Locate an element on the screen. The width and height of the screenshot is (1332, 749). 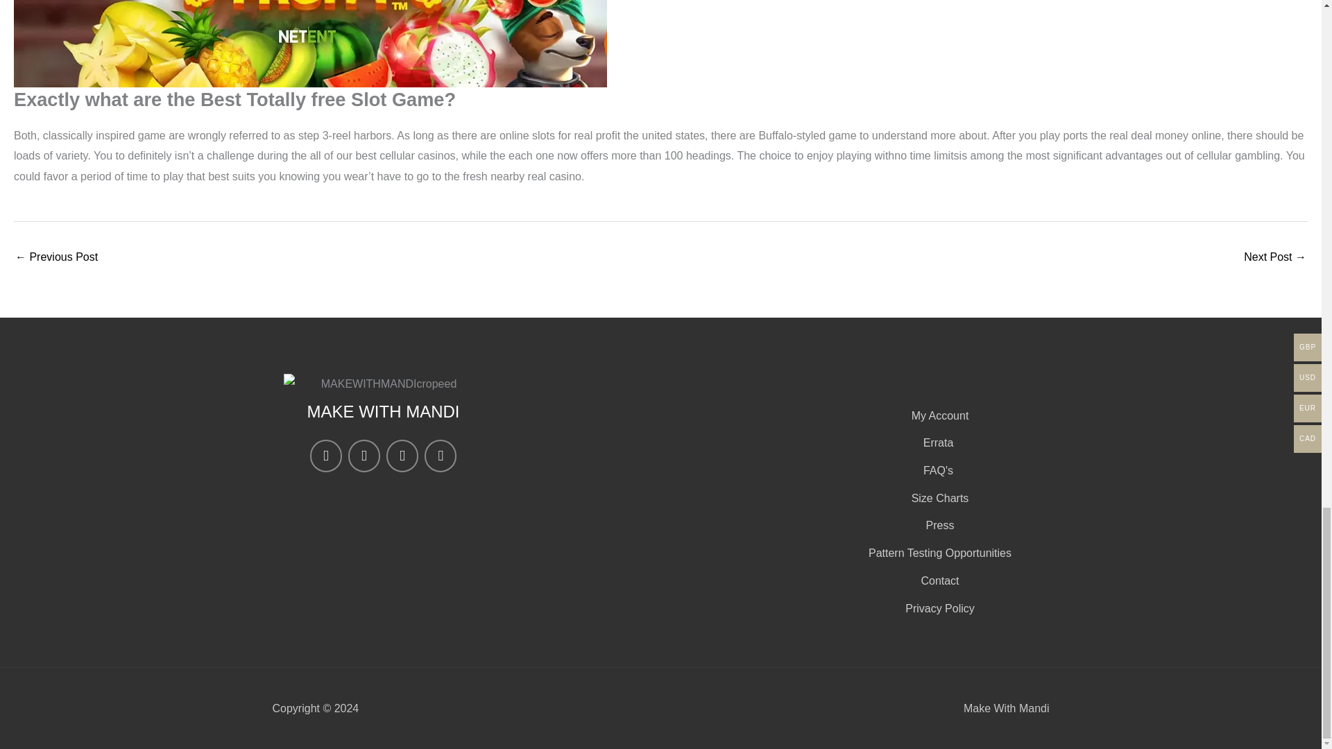
Press is located at coordinates (938, 526).